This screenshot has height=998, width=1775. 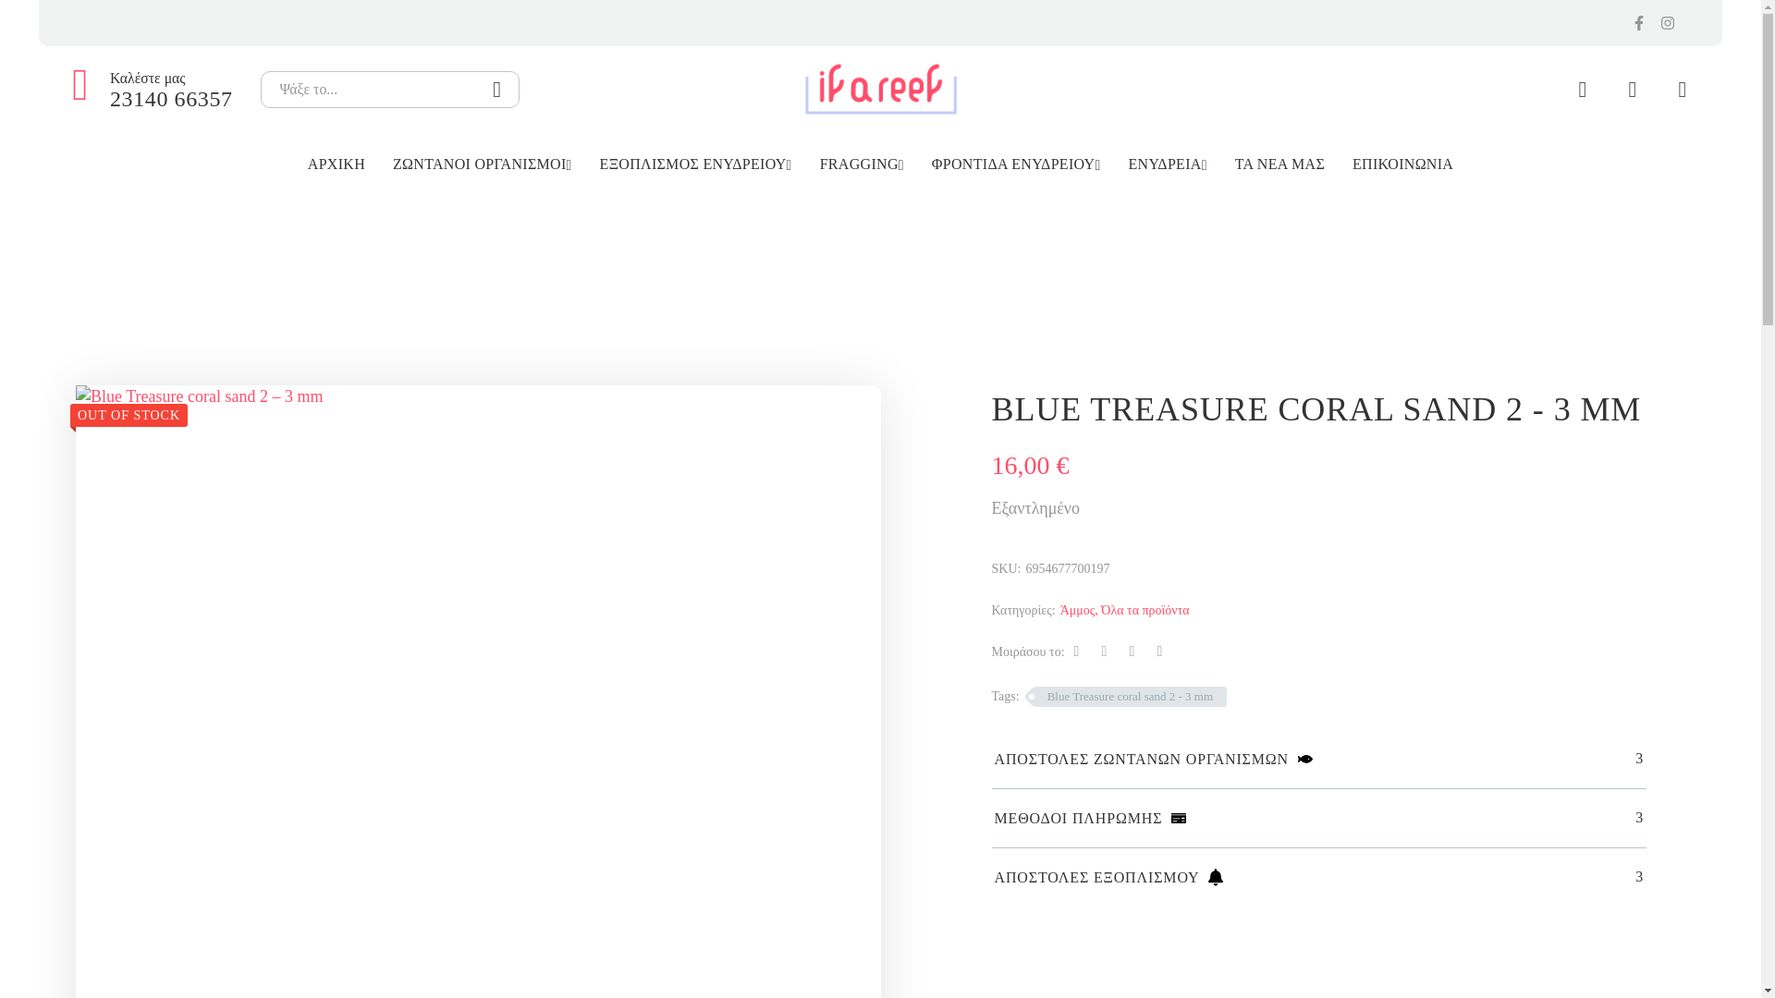 I want to click on Facebook, so click(x=1077, y=651).